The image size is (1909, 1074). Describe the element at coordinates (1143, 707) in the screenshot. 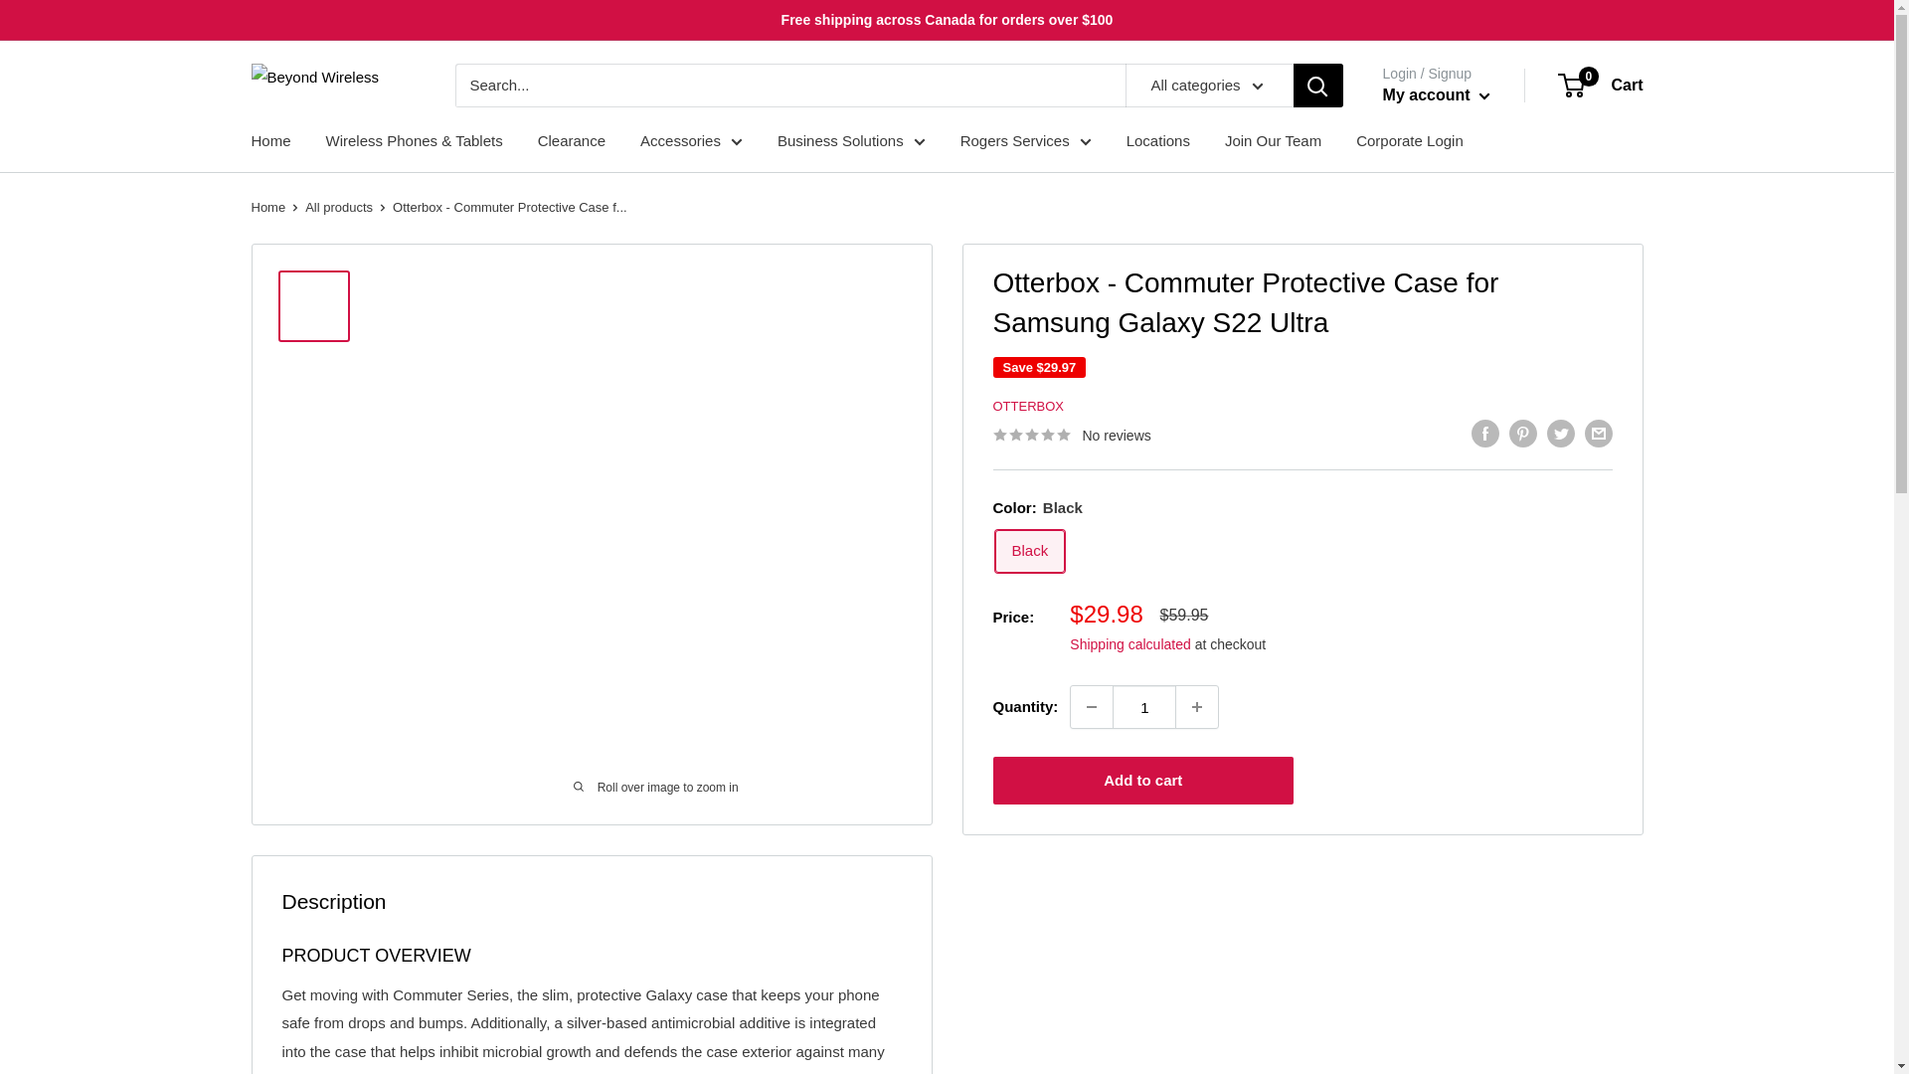

I see `1` at that location.